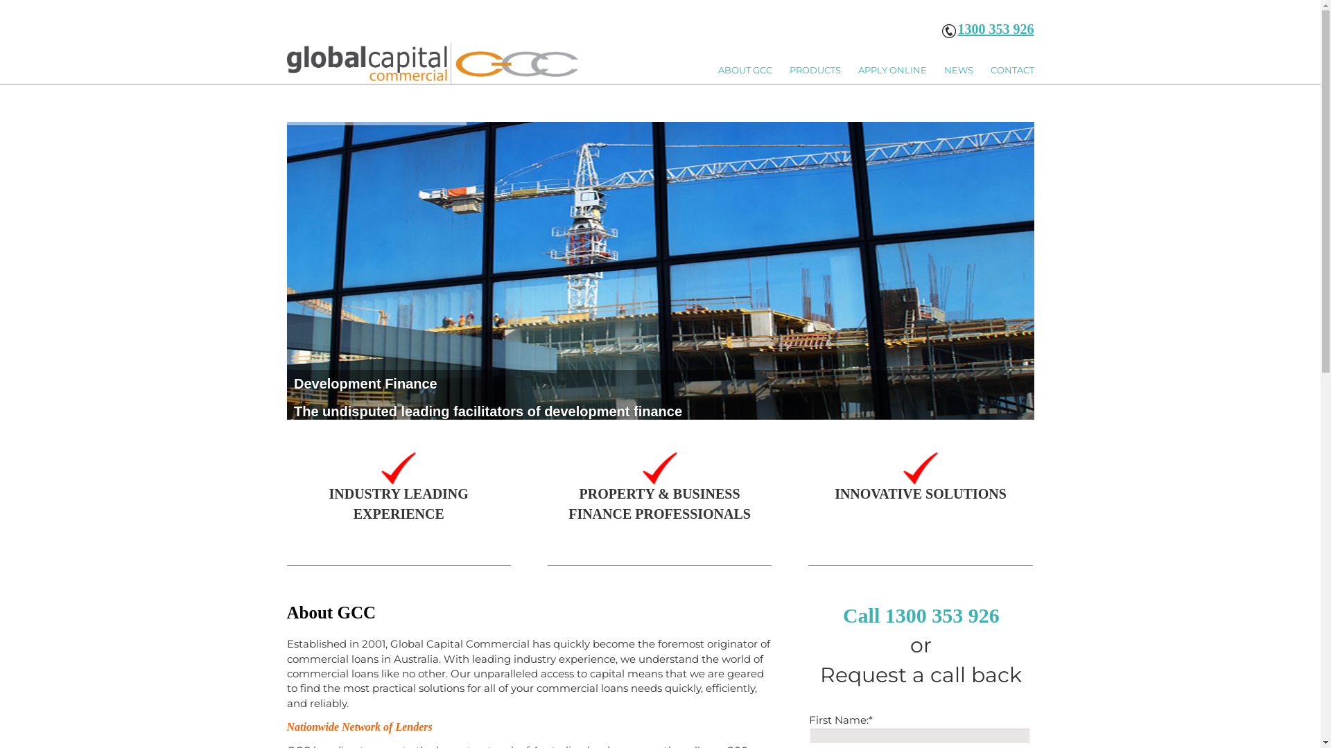 The image size is (1331, 748). What do you see at coordinates (433, 64) in the screenshot?
I see `LOGO` at bounding box center [433, 64].